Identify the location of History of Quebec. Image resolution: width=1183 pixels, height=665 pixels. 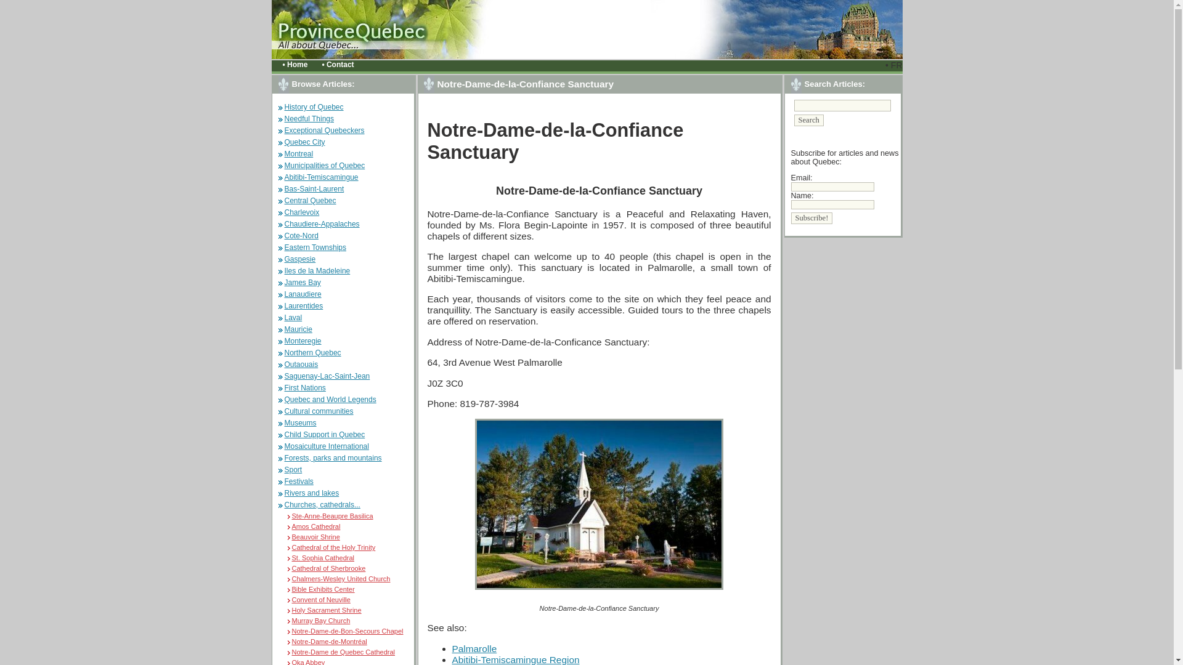
(314, 107).